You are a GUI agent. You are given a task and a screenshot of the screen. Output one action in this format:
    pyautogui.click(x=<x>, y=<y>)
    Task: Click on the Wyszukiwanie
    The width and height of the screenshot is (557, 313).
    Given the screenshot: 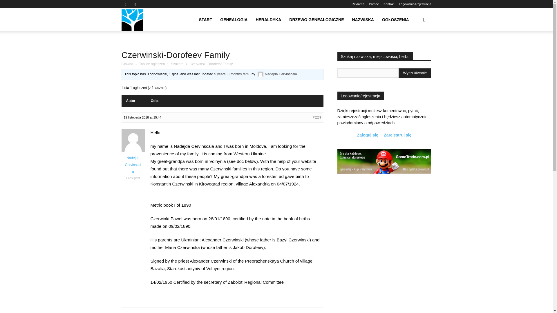 What is the action you would take?
    pyautogui.click(x=415, y=73)
    